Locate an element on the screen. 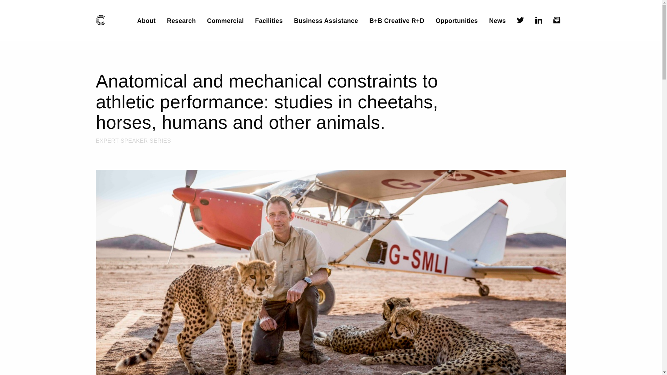 This screenshot has width=667, height=375. Commercial is located at coordinates (225, 21).